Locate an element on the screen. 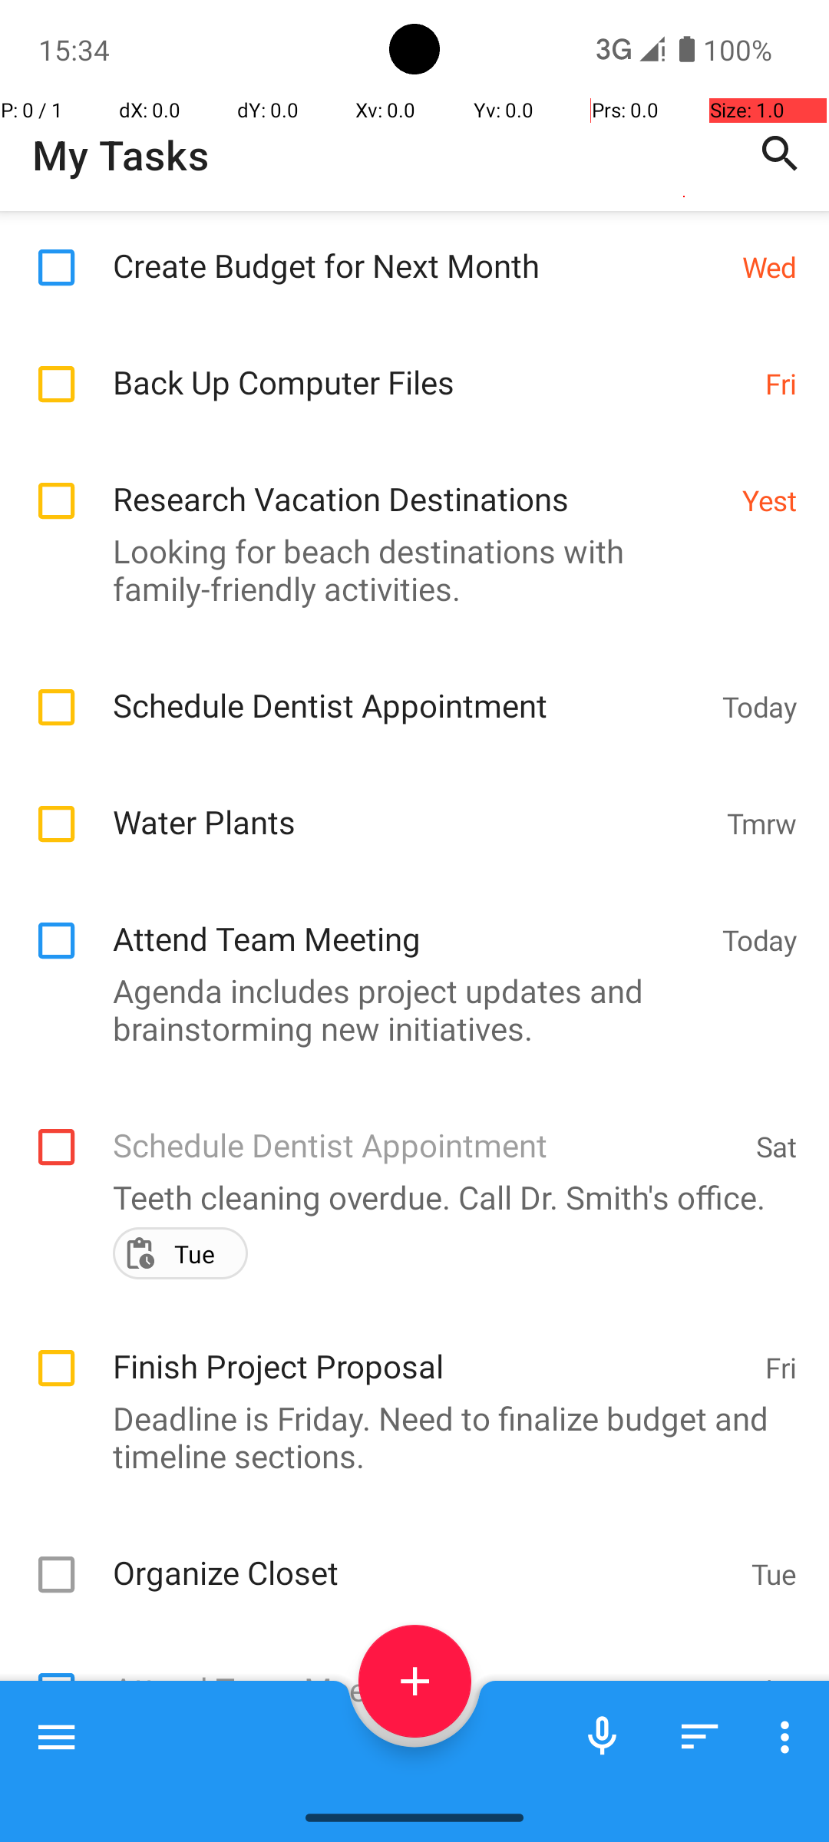 Image resolution: width=829 pixels, height=1842 pixels. Organize Closet is located at coordinates (424, 1556).